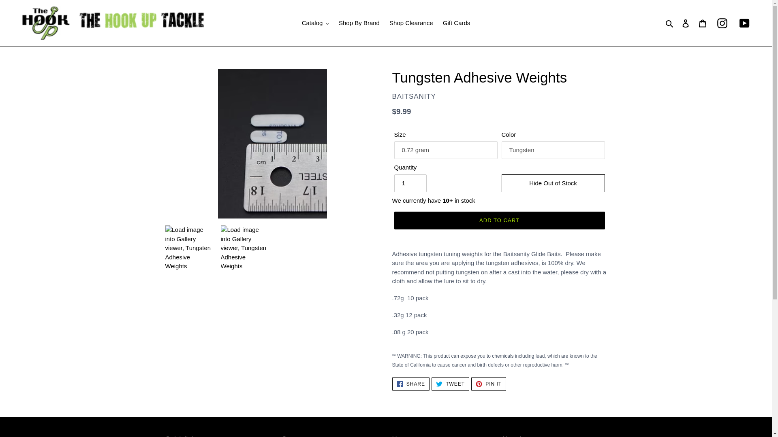  I want to click on Catalog, so click(315, 23).